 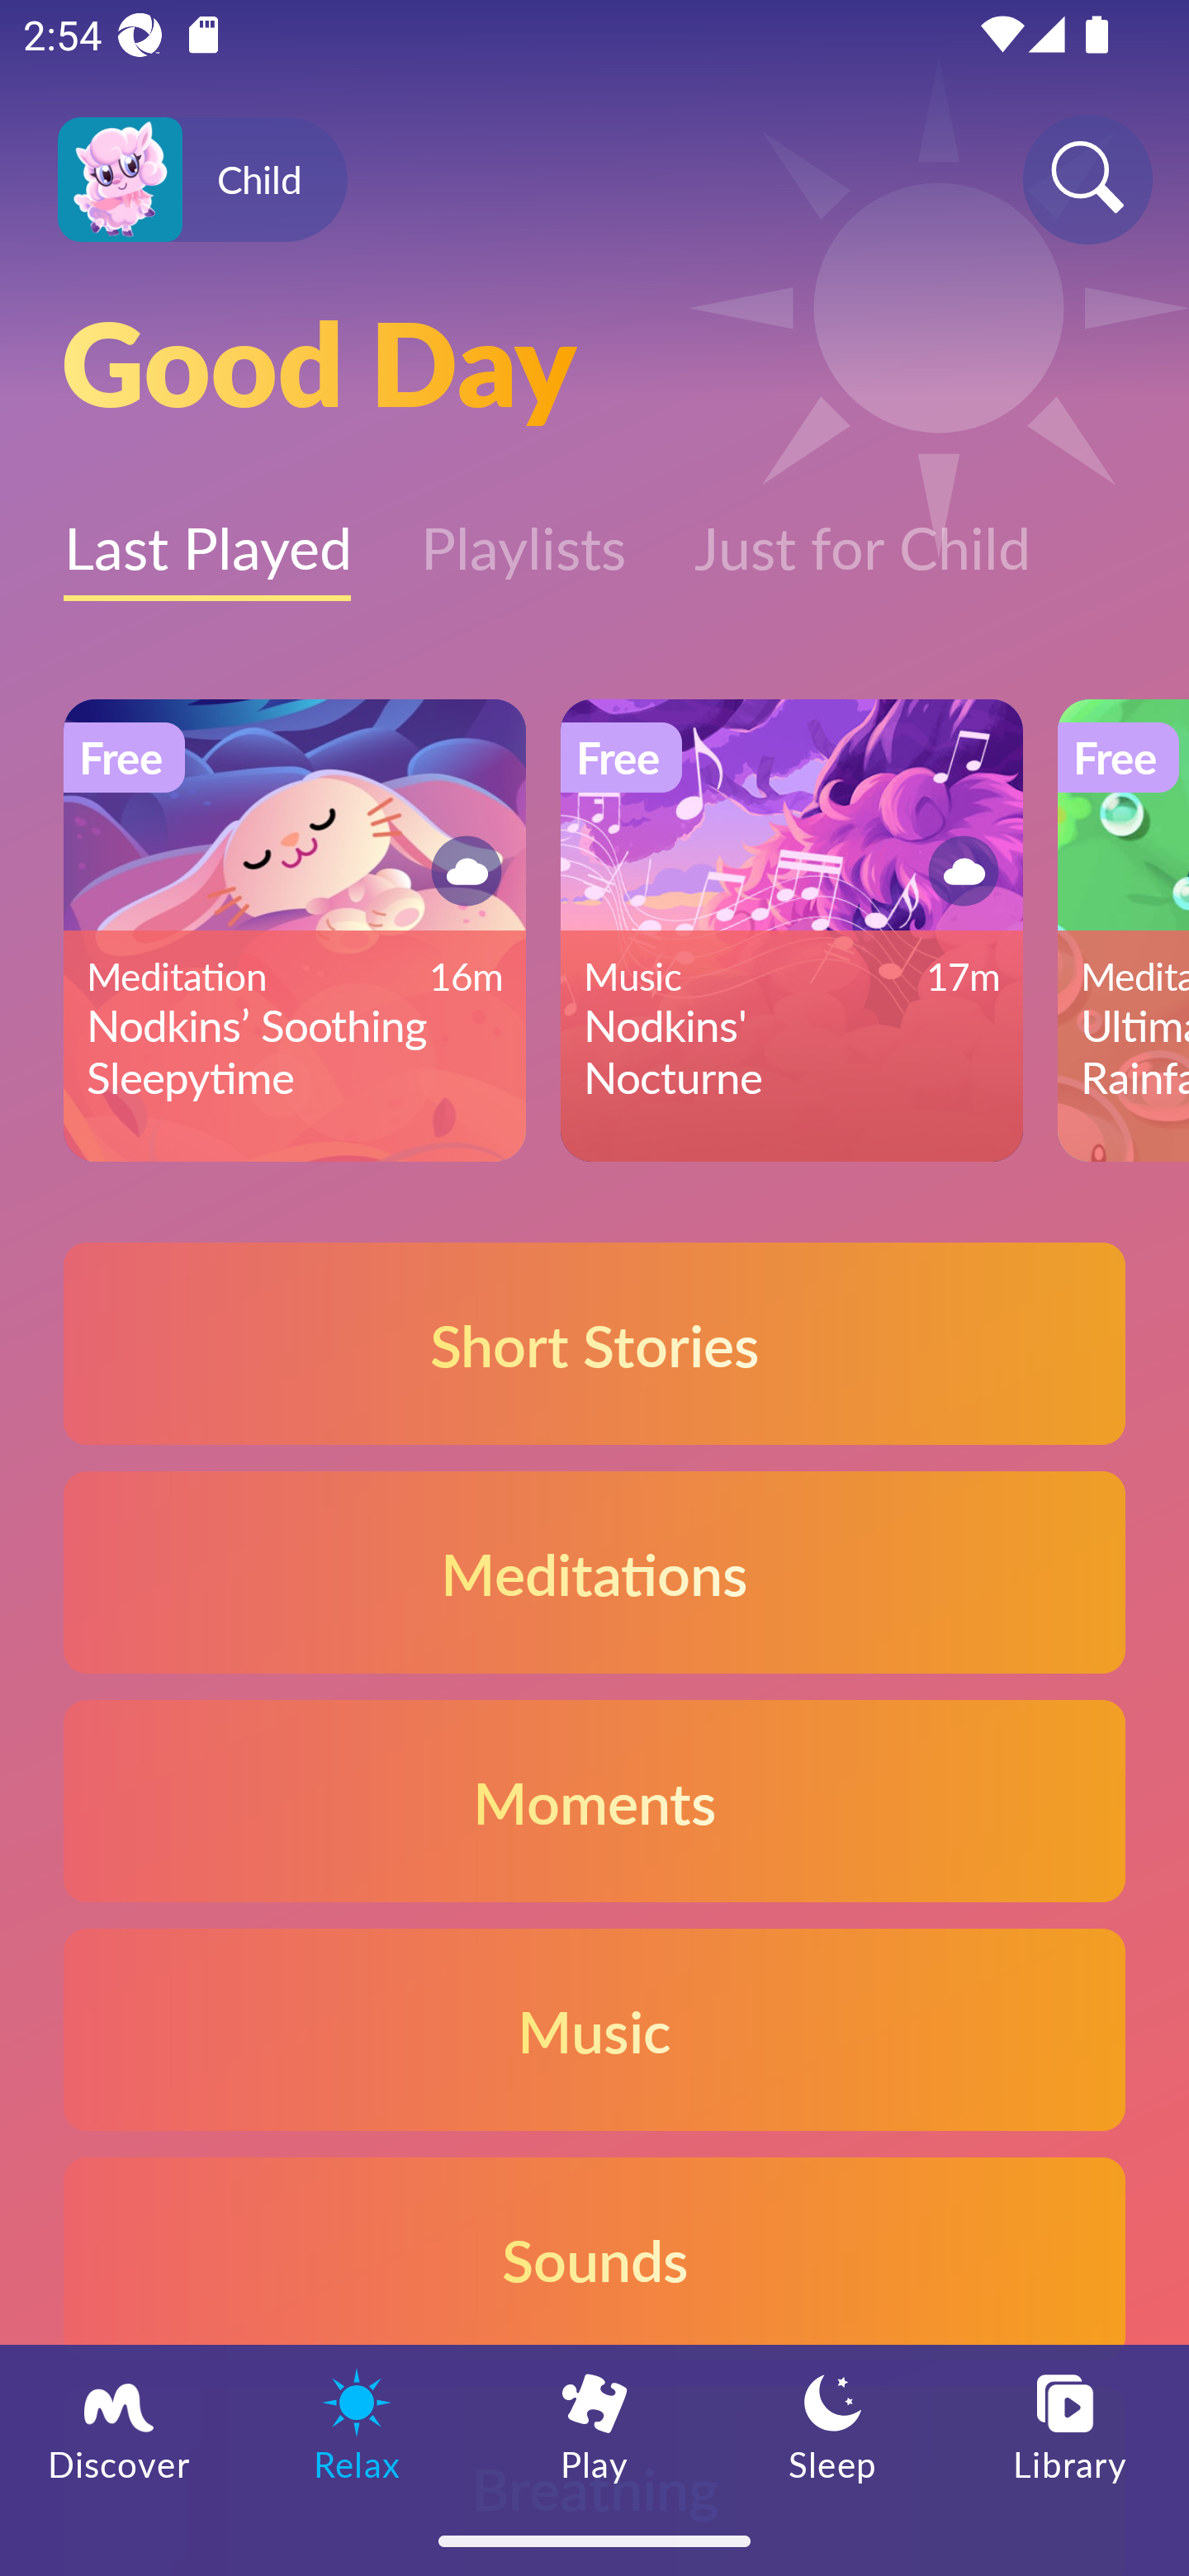 What do you see at coordinates (594, 1572) in the screenshot?
I see `Meditations` at bounding box center [594, 1572].